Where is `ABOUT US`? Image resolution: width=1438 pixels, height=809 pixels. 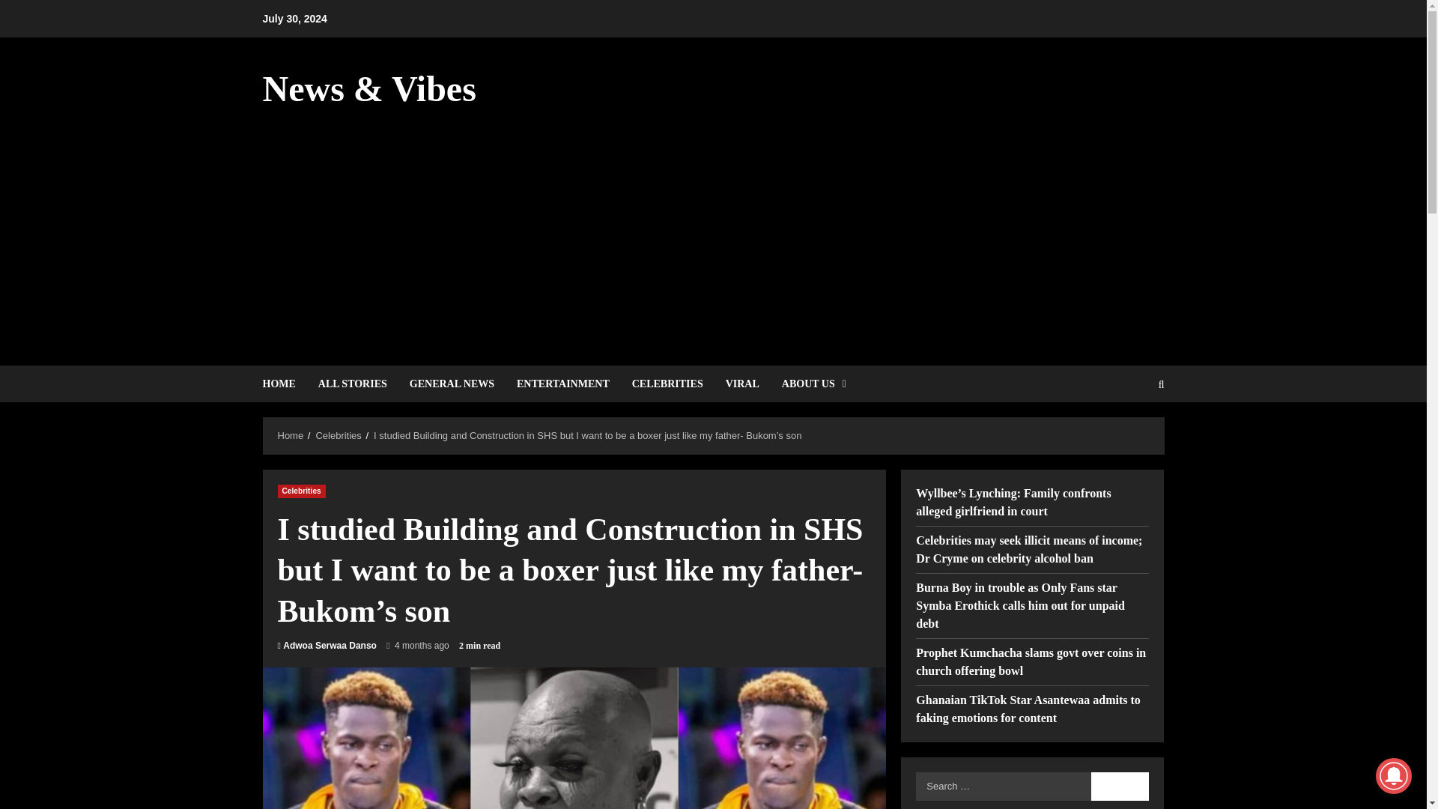
ABOUT US is located at coordinates (809, 384).